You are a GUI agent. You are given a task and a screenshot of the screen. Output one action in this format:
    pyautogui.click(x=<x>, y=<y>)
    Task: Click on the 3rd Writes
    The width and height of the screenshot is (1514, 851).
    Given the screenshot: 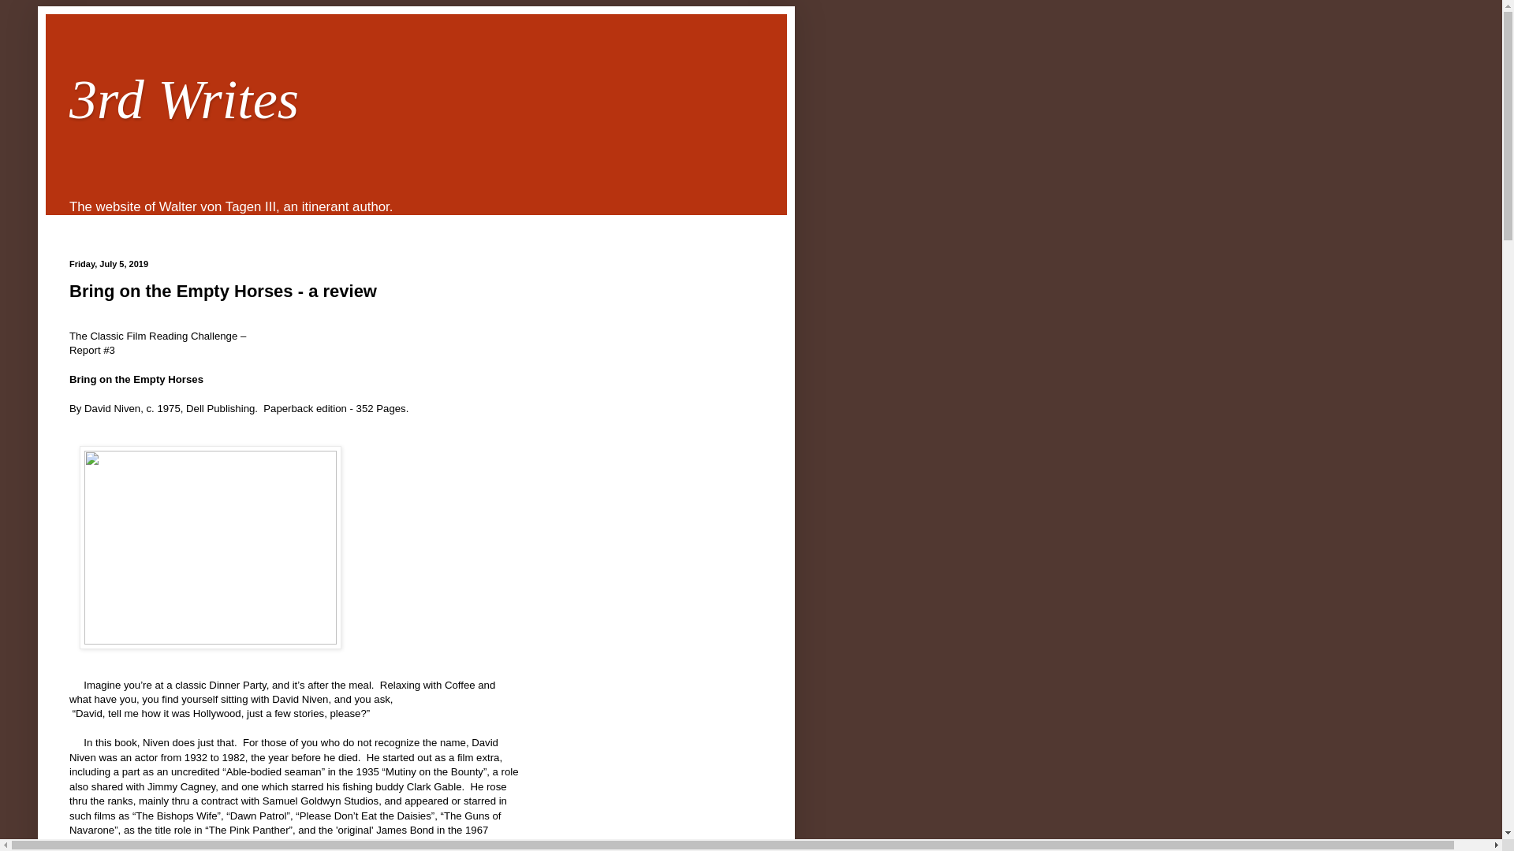 What is the action you would take?
    pyautogui.click(x=185, y=99)
    